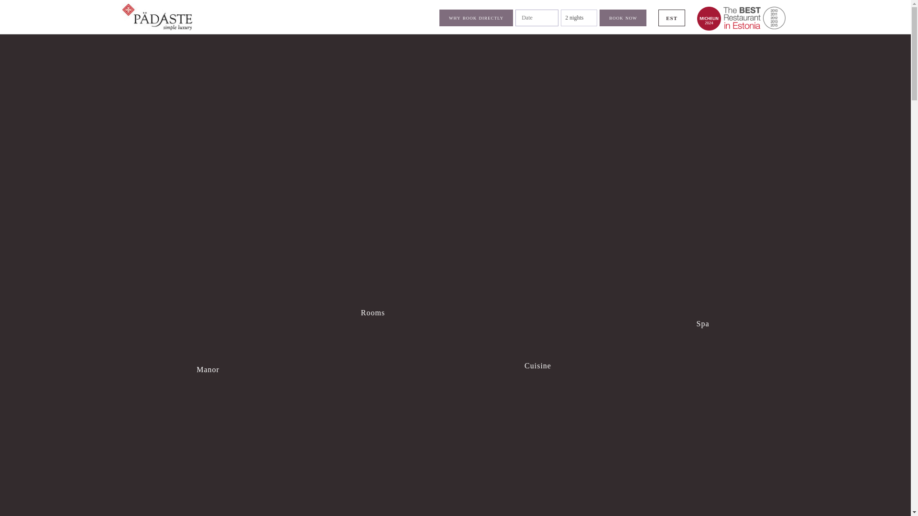  Describe the element at coordinates (156, 16) in the screenshot. I see `Home` at that location.